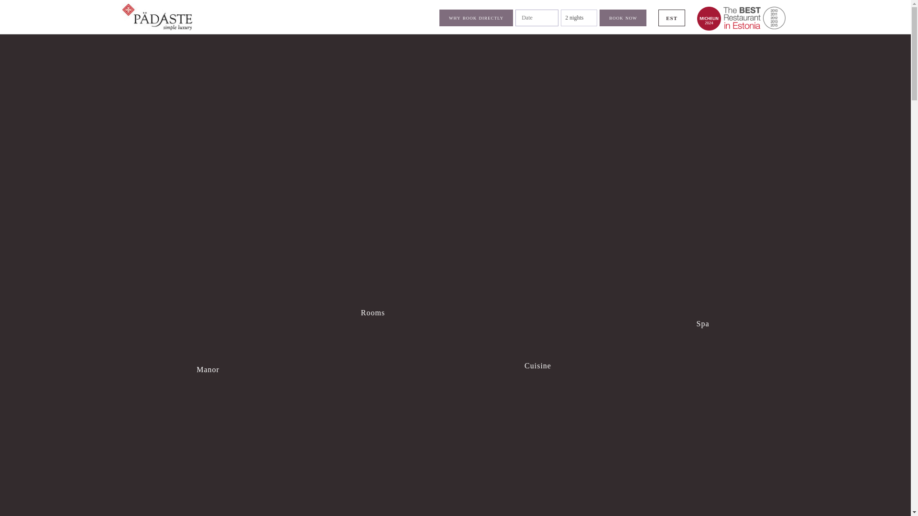  Describe the element at coordinates (156, 16) in the screenshot. I see `Home` at that location.